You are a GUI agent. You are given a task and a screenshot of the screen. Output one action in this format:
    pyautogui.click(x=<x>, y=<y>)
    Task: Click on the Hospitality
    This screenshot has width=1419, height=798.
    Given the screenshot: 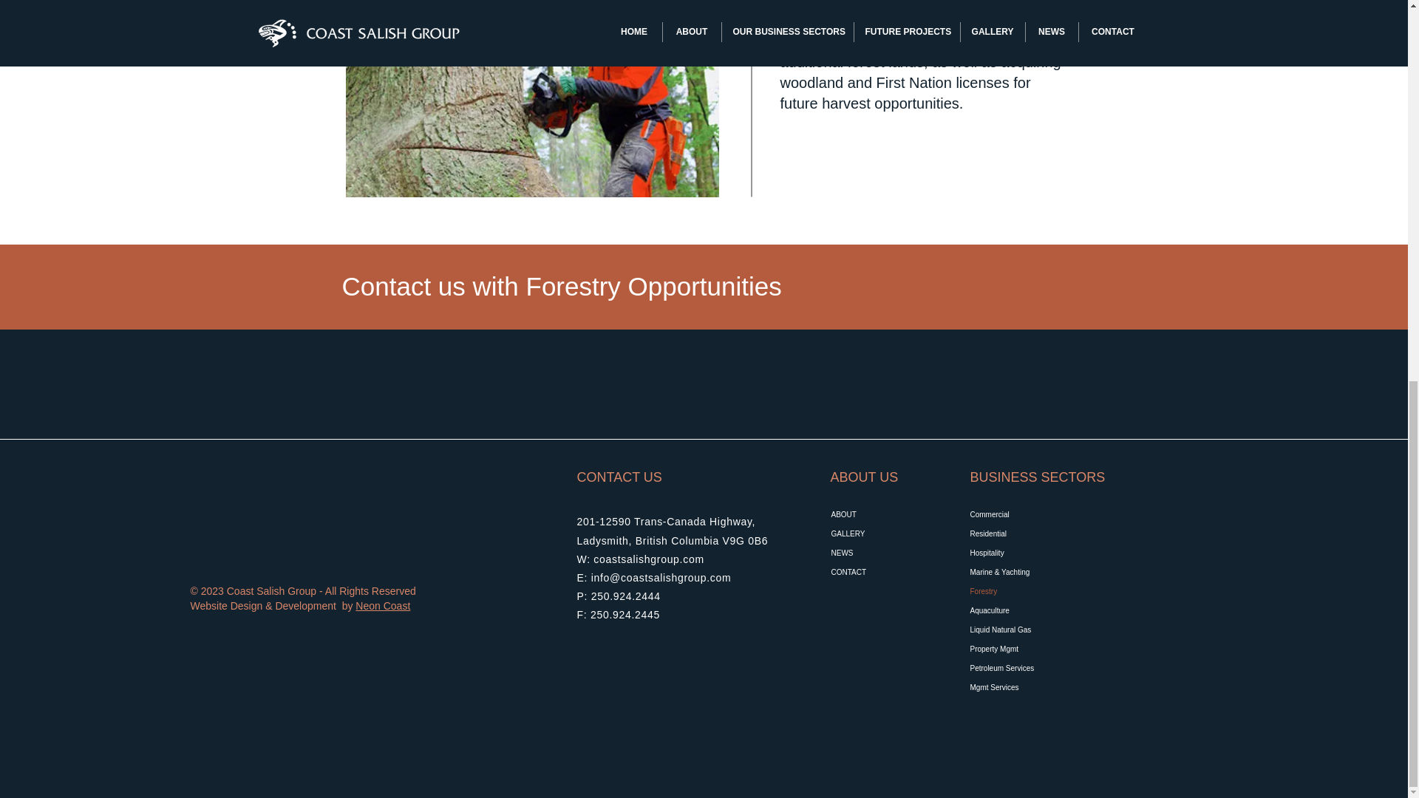 What is the action you would take?
    pyautogui.click(x=1021, y=553)
    